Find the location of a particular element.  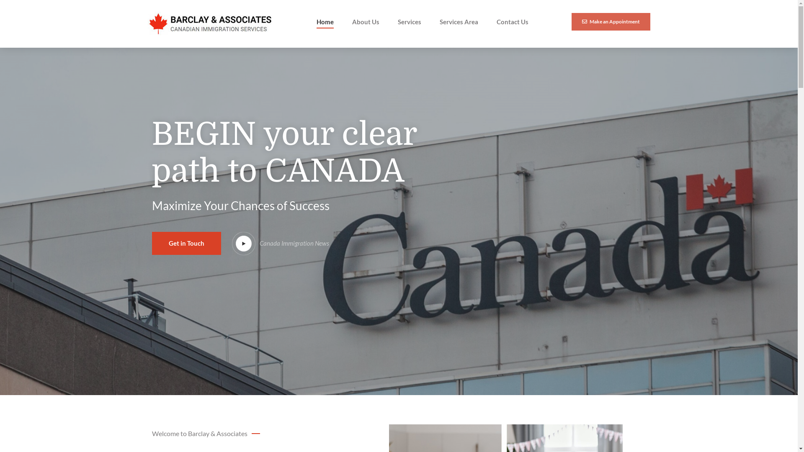

Services is located at coordinates (410, 22).